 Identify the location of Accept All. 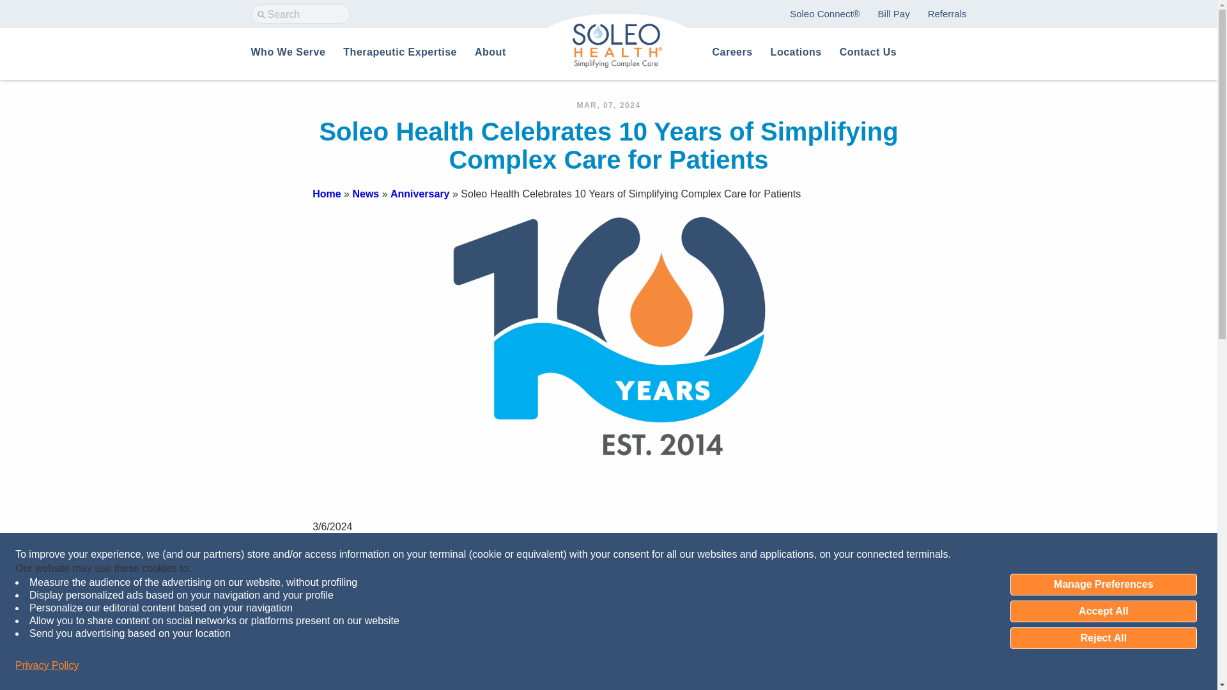
(1103, 611).